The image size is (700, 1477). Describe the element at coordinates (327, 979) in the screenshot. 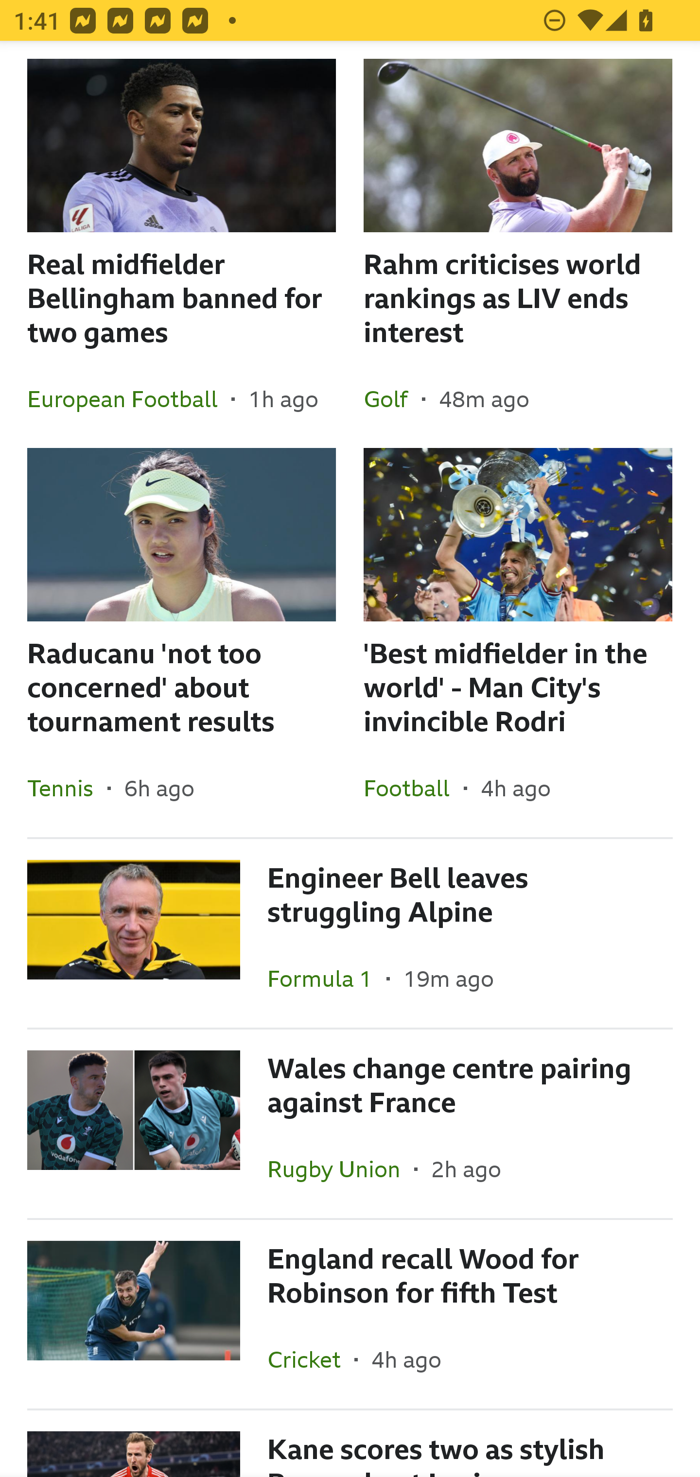

I see `Formula 1 In the section Formula 1` at that location.